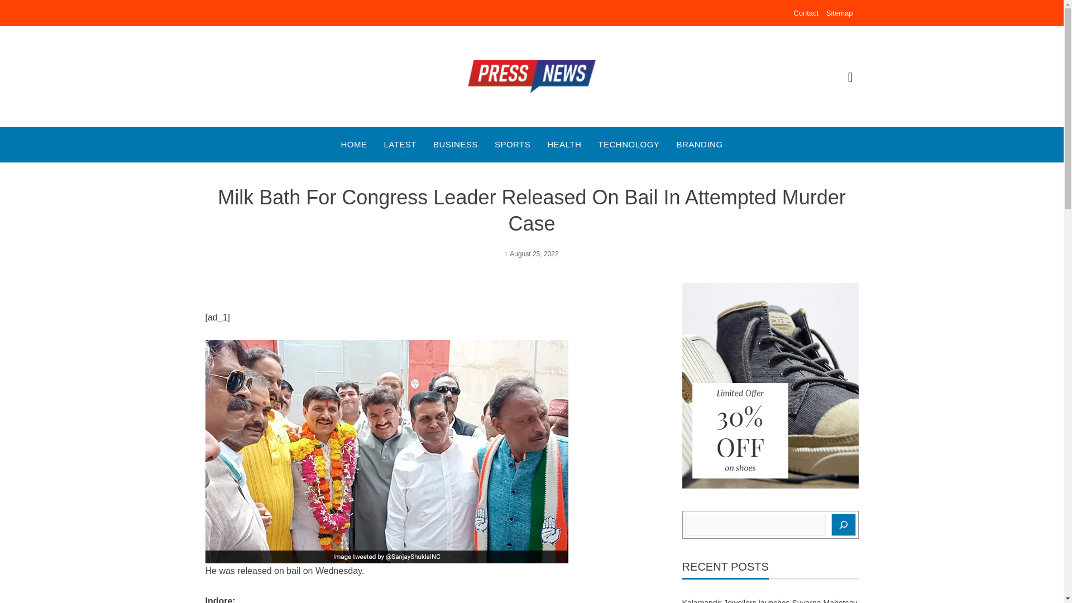  Describe the element at coordinates (840, 13) in the screenshot. I see `Sitemap` at that location.